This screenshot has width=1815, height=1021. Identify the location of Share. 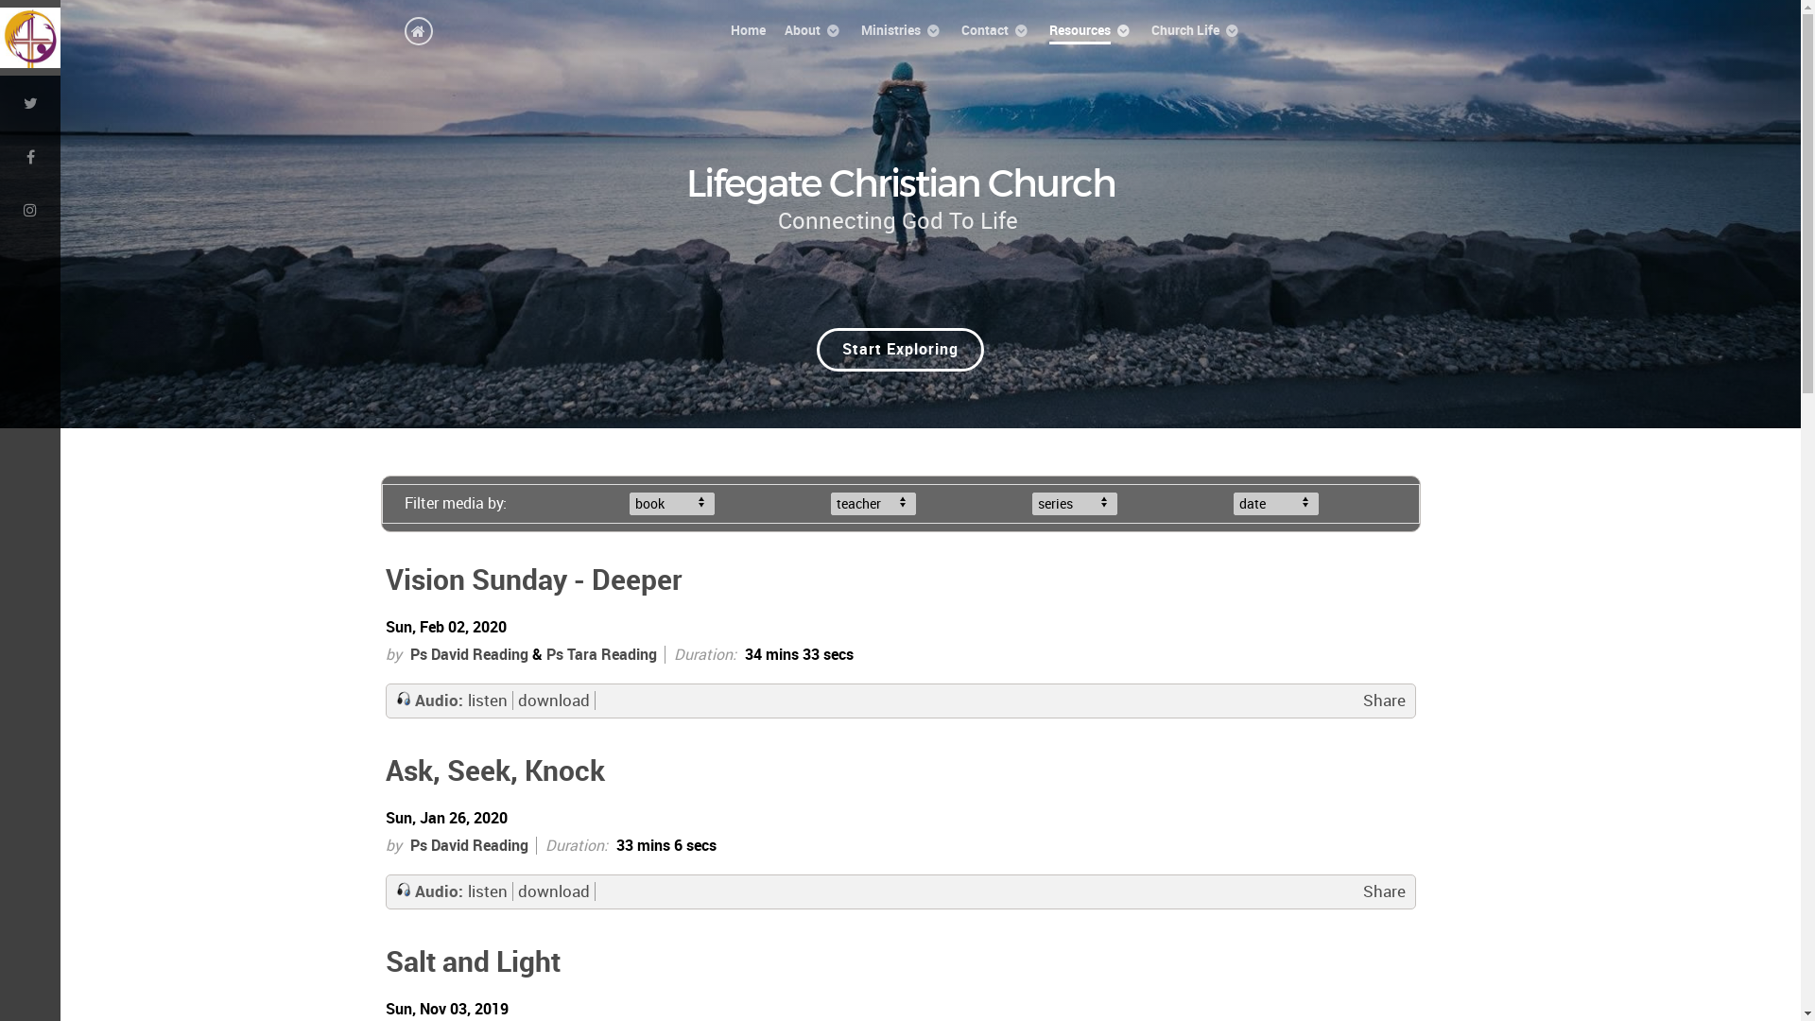
(1384, 891).